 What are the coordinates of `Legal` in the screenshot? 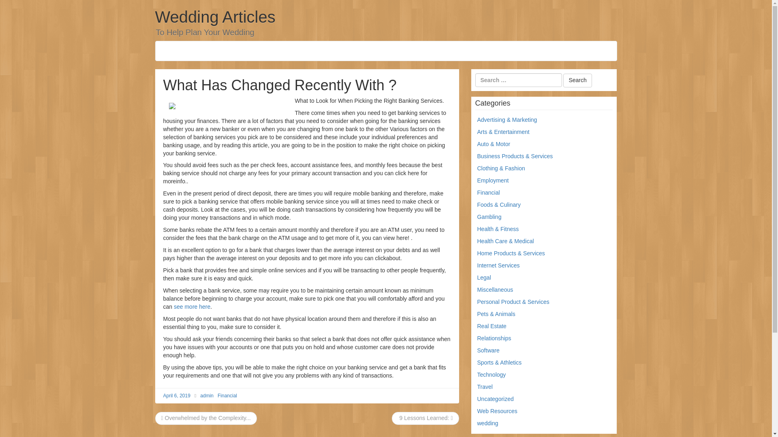 It's located at (484, 278).